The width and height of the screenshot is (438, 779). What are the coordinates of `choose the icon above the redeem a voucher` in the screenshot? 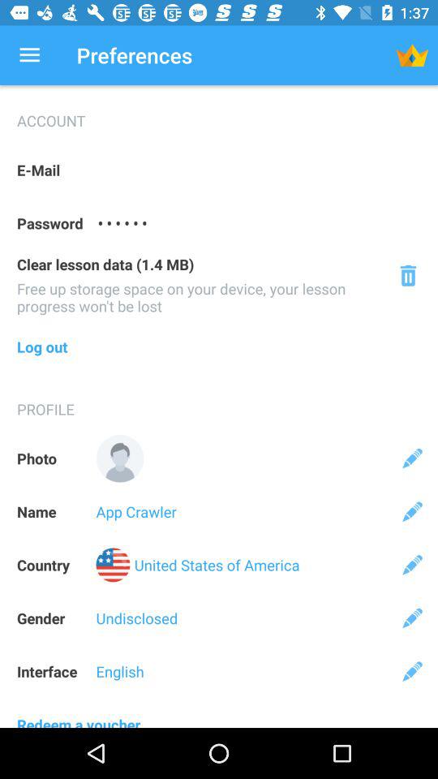 It's located at (412, 671).